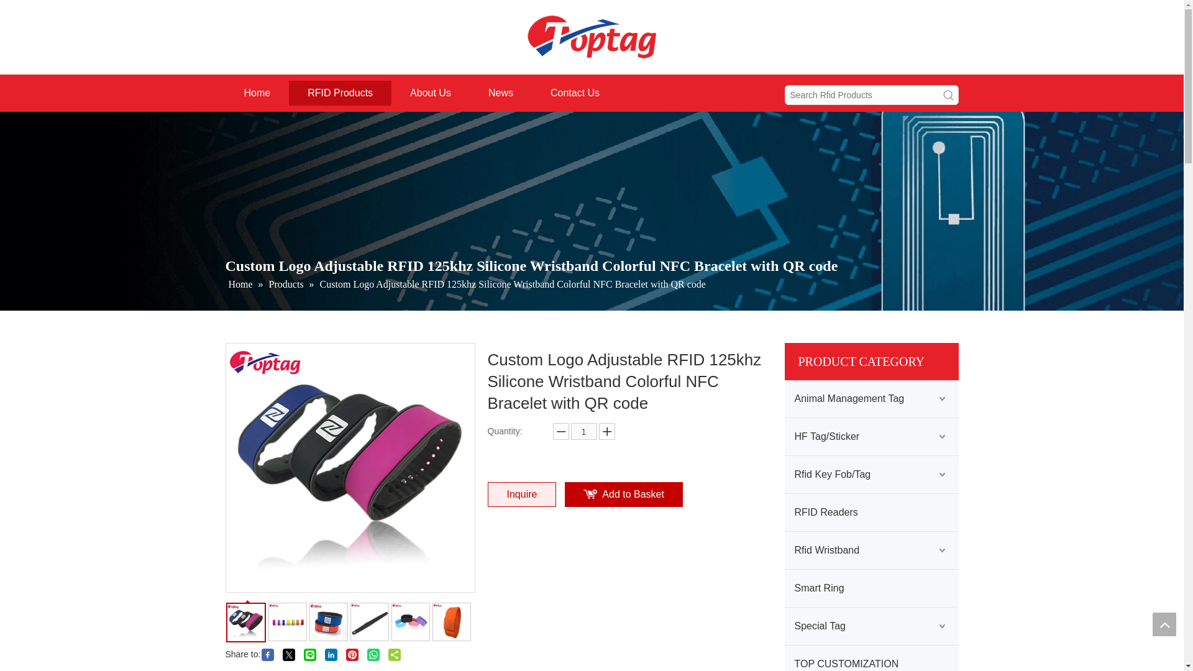  Describe the element at coordinates (288, 284) in the screenshot. I see `Products` at that location.